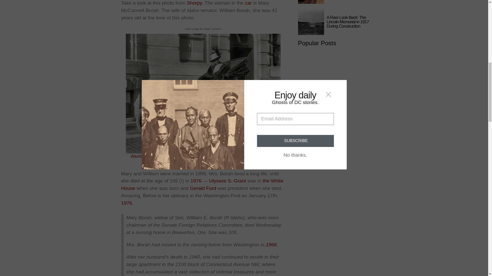 The height and width of the screenshot is (276, 492). What do you see at coordinates (202, 185) in the screenshot?
I see `White House` at bounding box center [202, 185].